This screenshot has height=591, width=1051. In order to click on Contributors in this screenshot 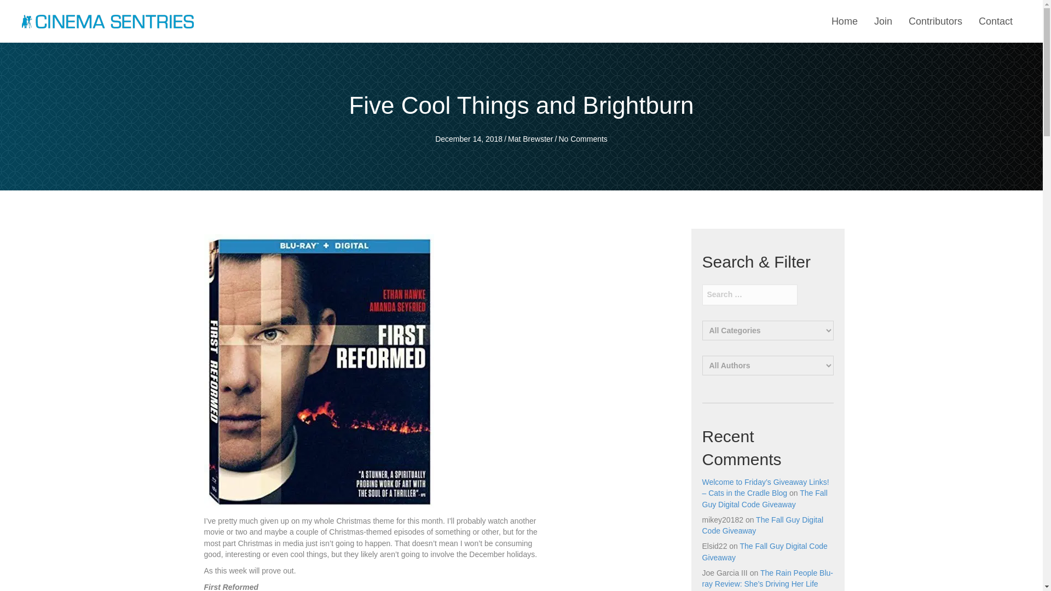, I will do `click(935, 21)`.